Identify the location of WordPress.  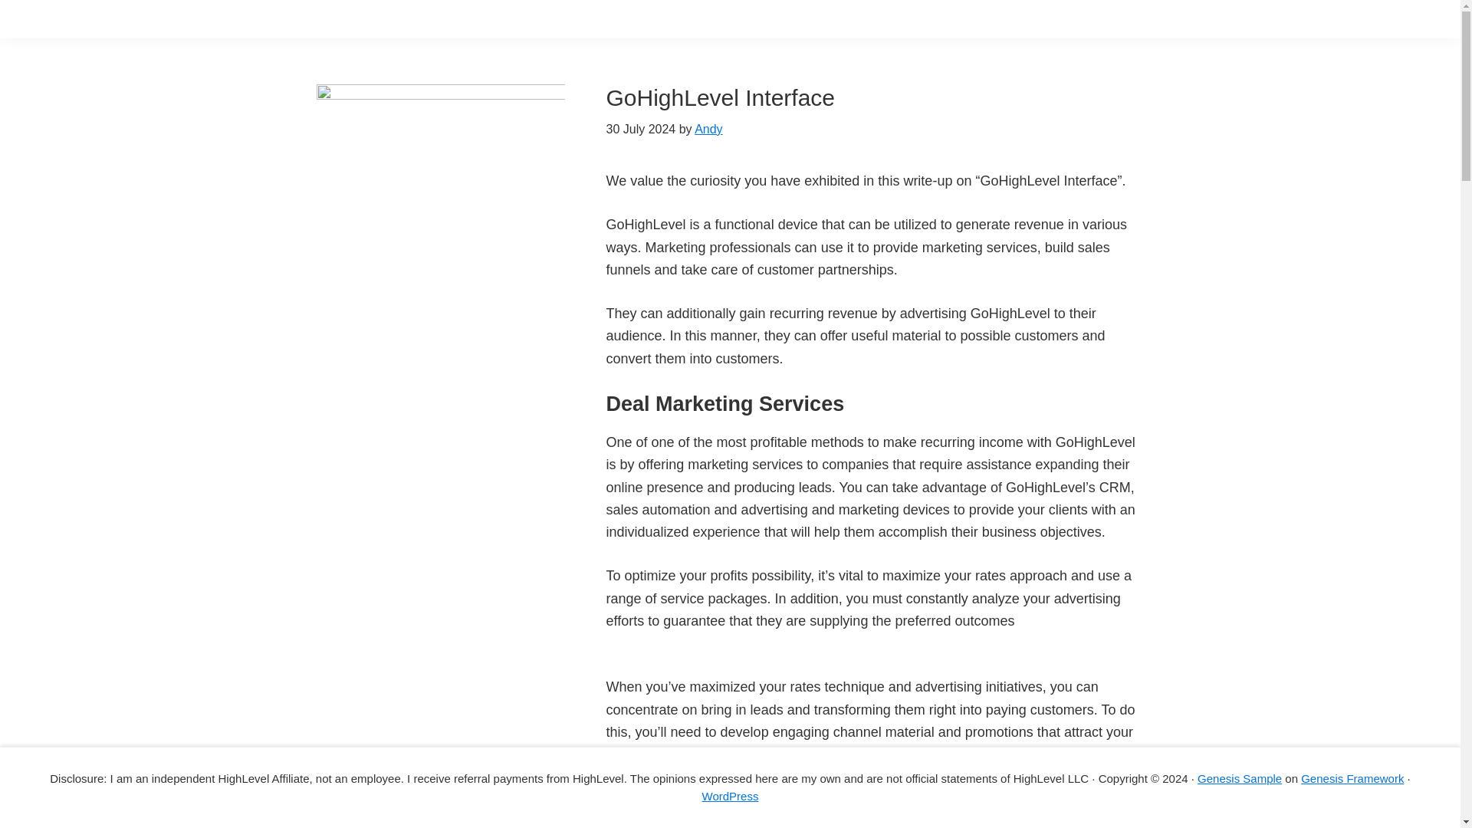
(730, 796).